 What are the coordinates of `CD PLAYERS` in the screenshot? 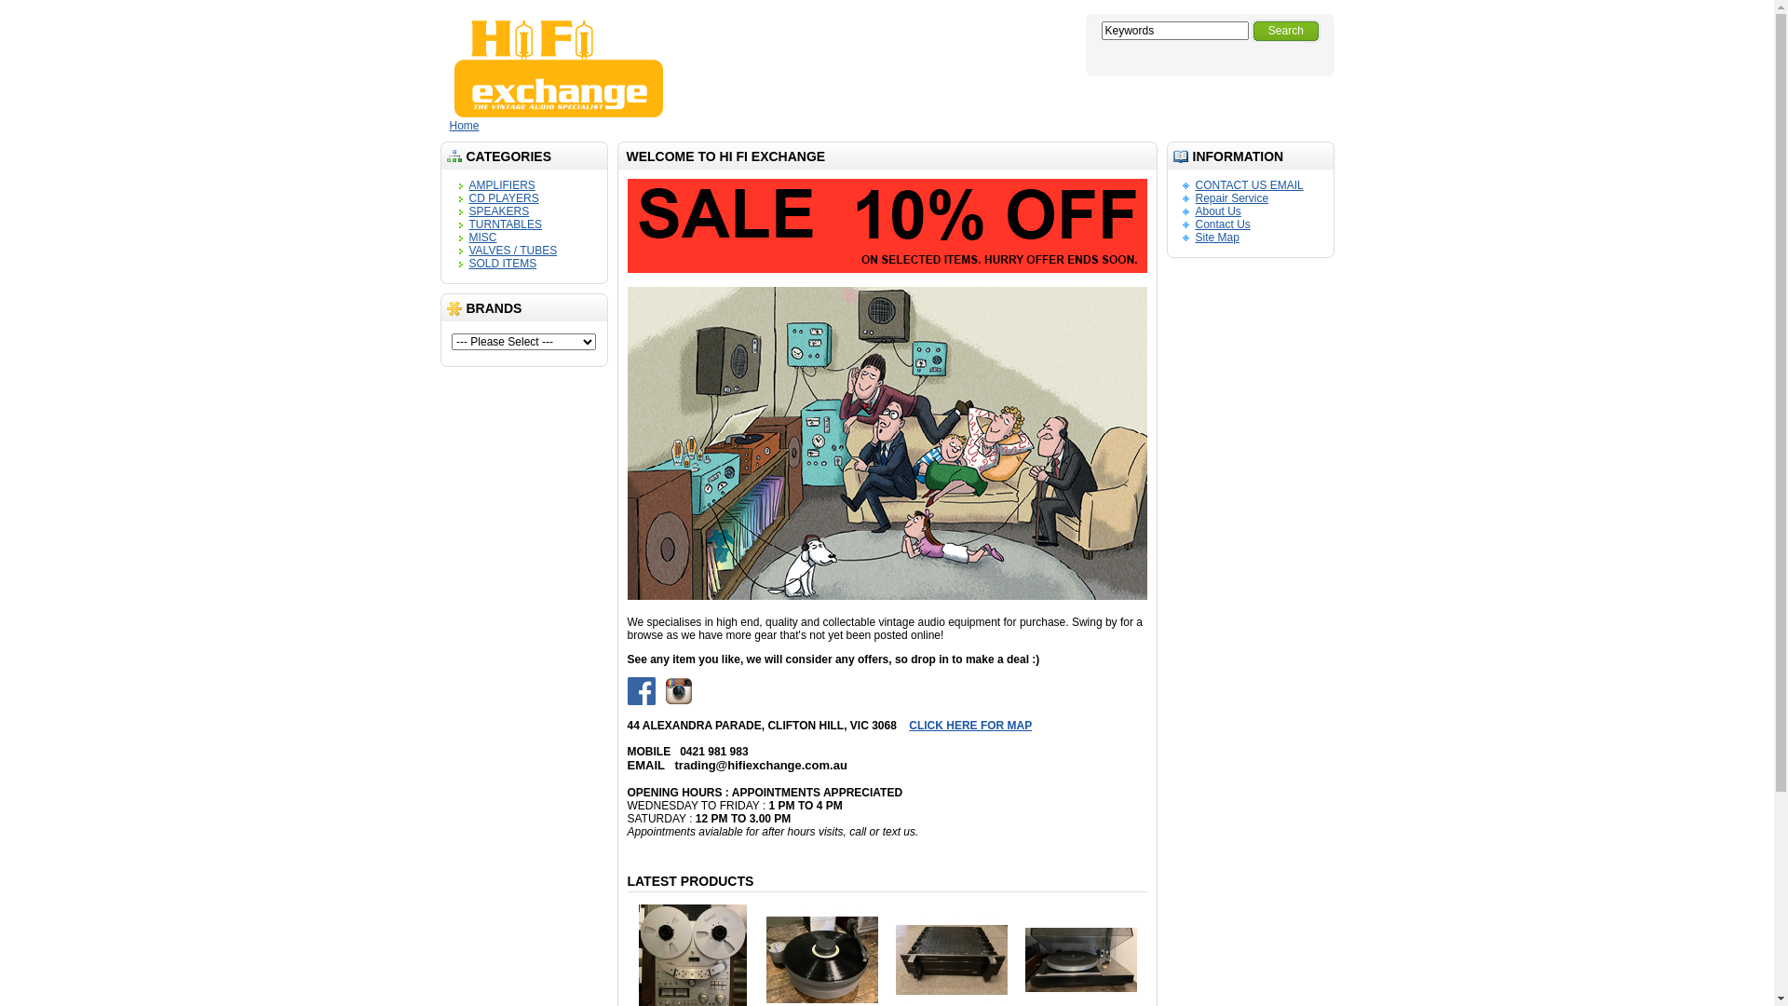 It's located at (505, 198).